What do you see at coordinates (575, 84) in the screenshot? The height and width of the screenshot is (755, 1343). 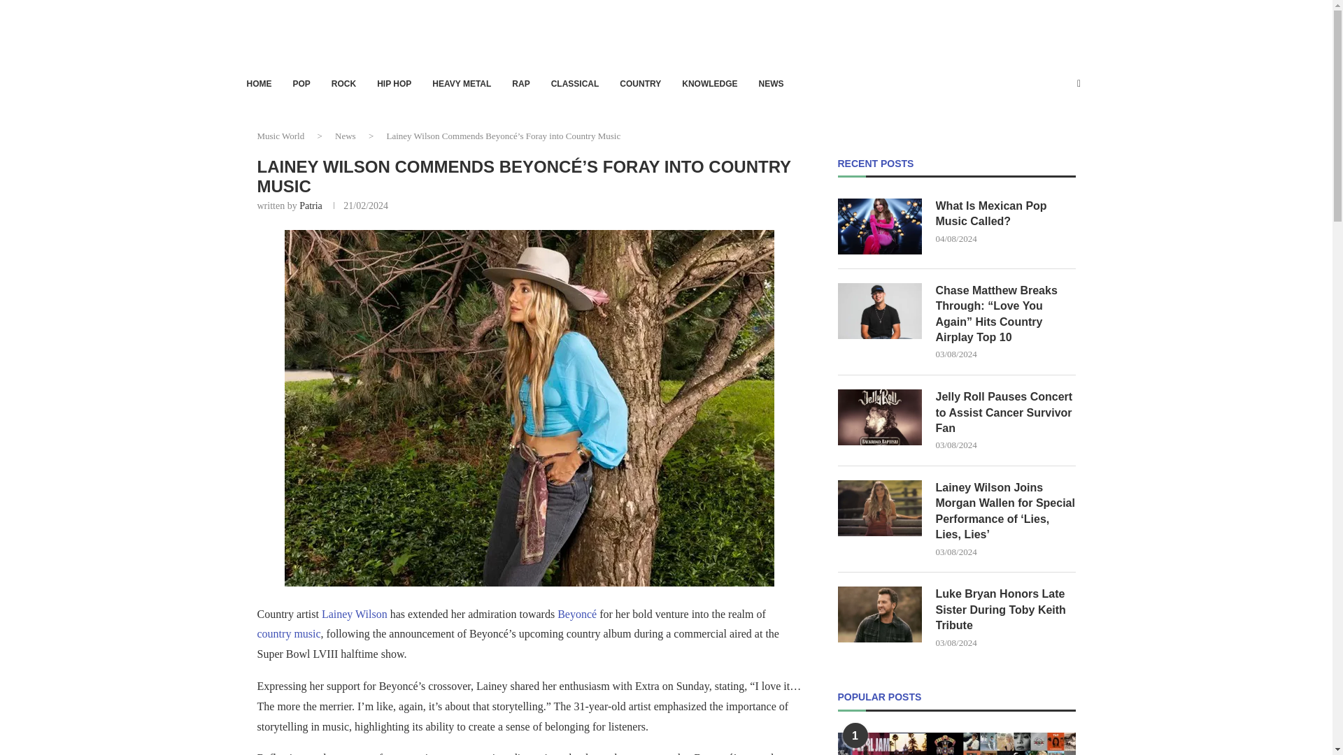 I see `CLASSICAL` at bounding box center [575, 84].